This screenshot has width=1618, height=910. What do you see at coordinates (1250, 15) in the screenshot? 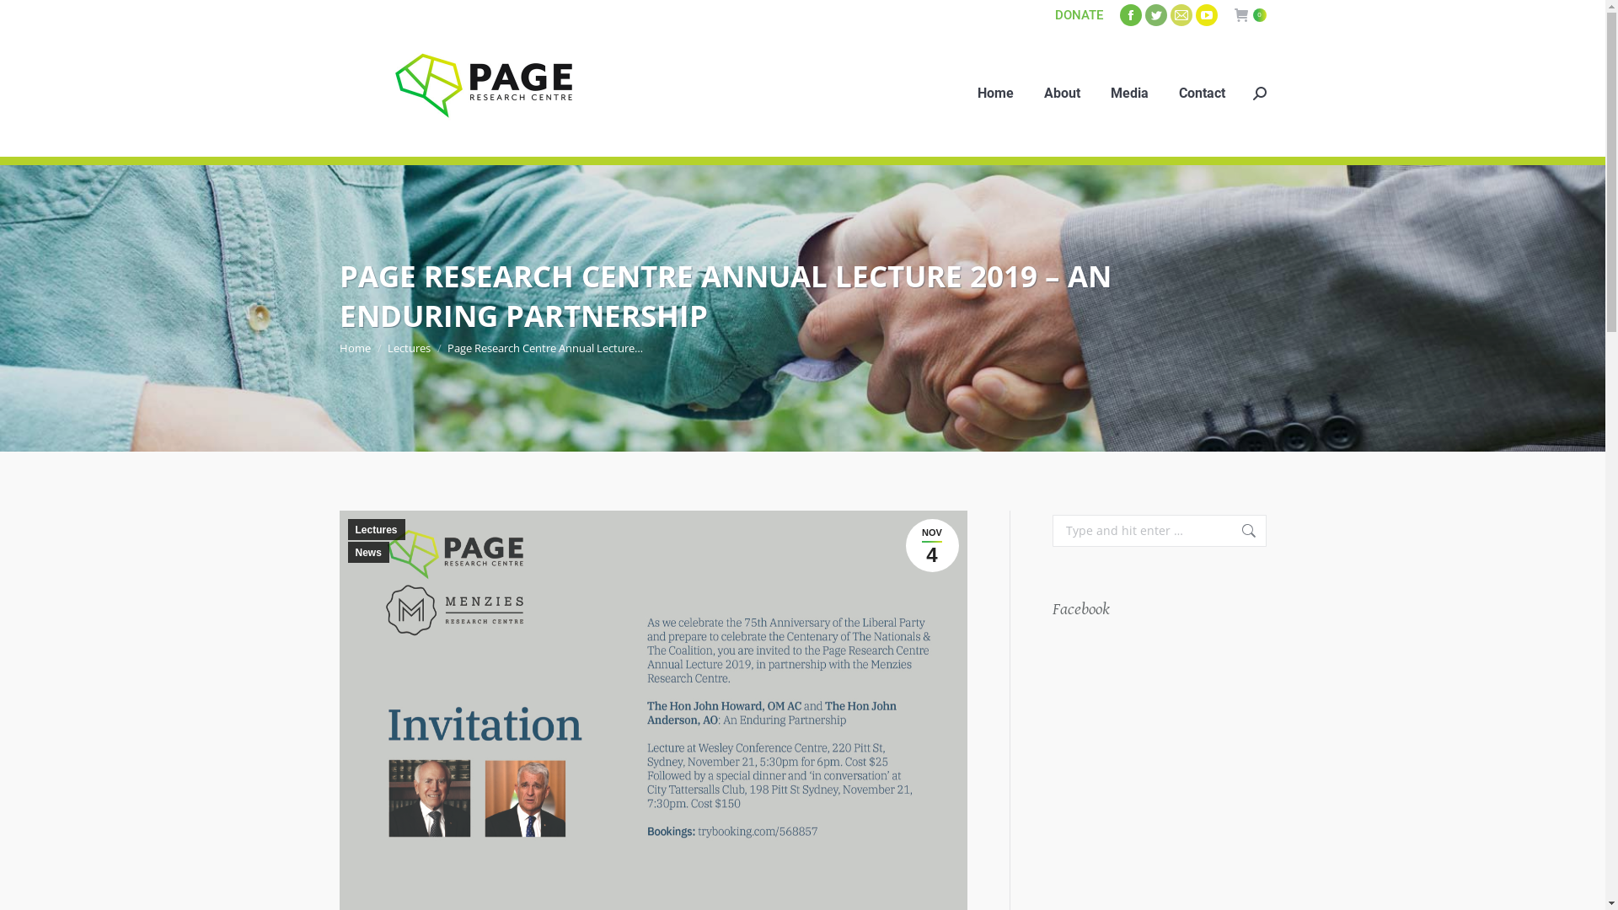
I see ` 0` at bounding box center [1250, 15].